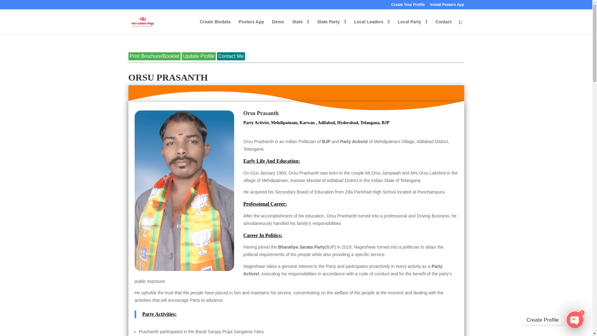  I want to click on State, so click(301, 27).